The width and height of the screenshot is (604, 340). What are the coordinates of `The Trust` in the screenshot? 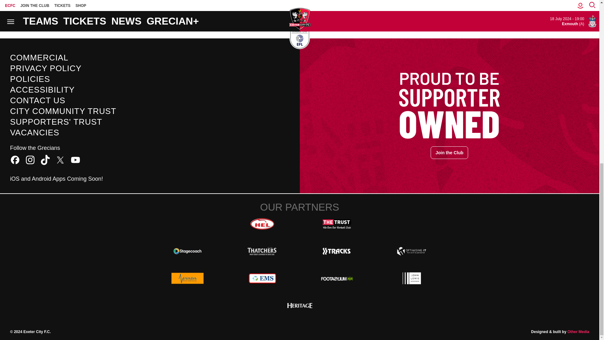 It's located at (337, 224).